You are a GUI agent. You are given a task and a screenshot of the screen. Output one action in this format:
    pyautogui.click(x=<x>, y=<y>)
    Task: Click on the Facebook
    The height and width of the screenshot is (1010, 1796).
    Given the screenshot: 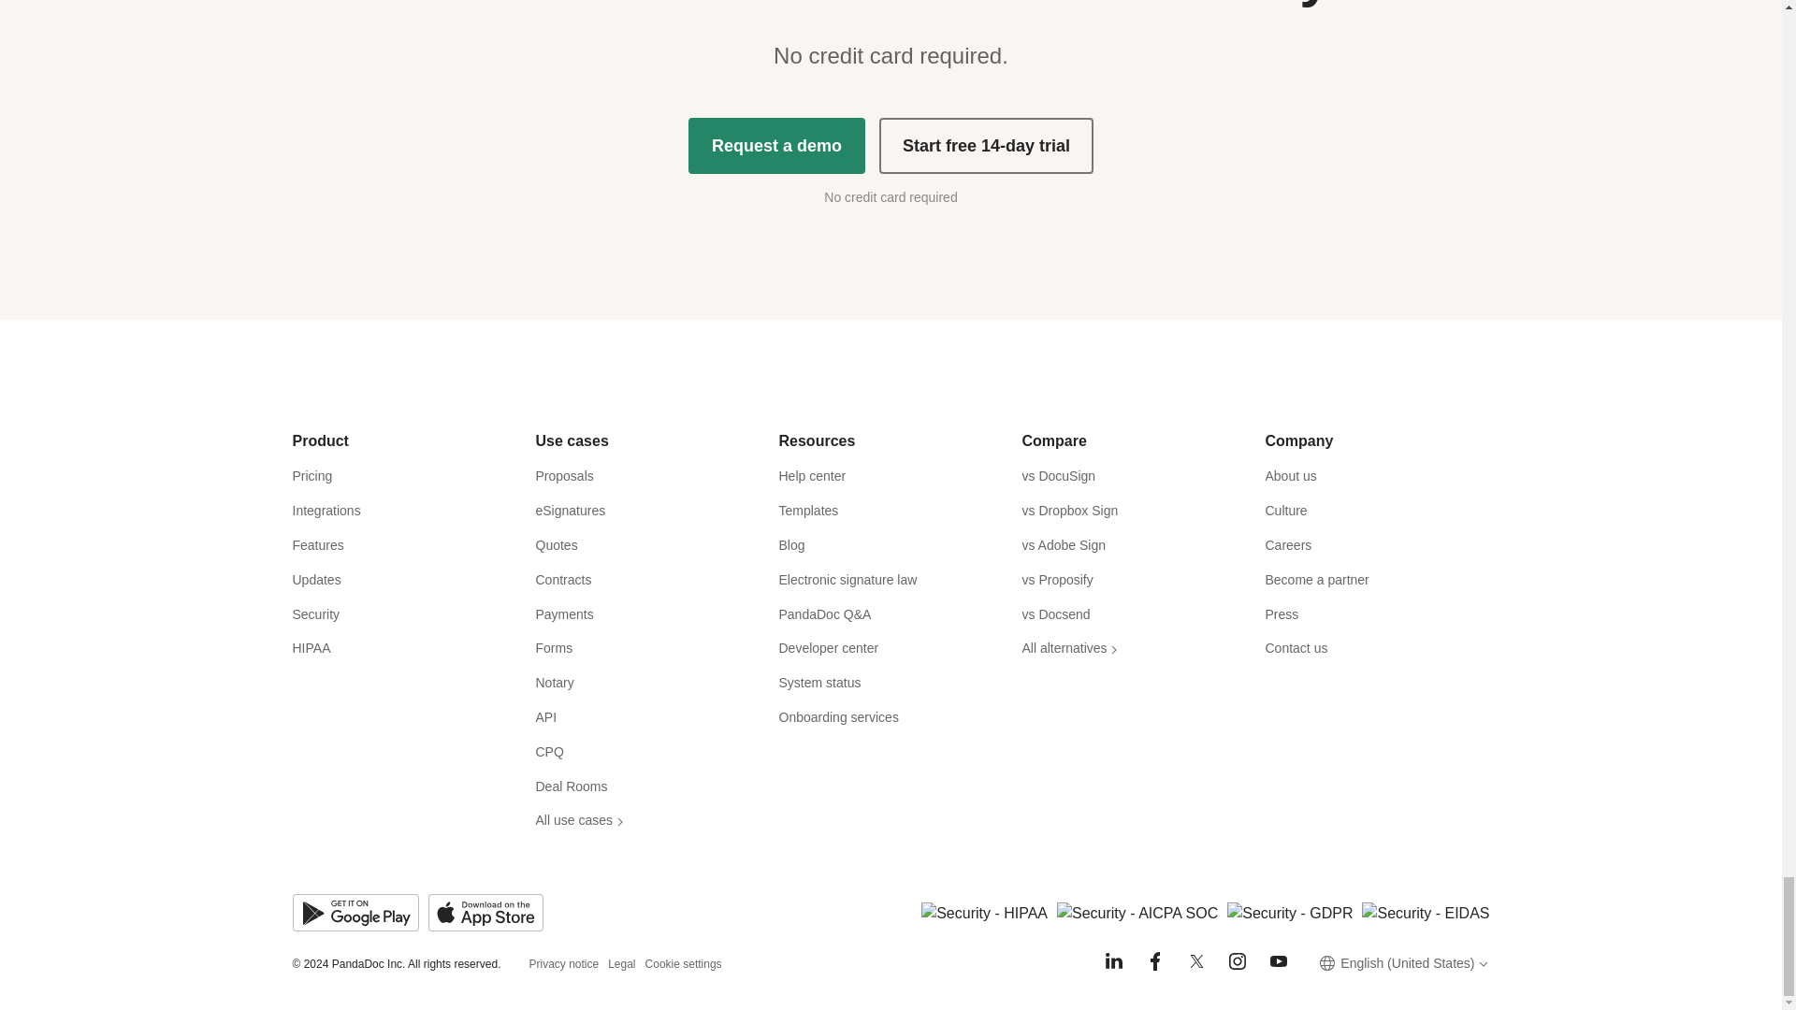 What is the action you would take?
    pyautogui.click(x=1154, y=961)
    